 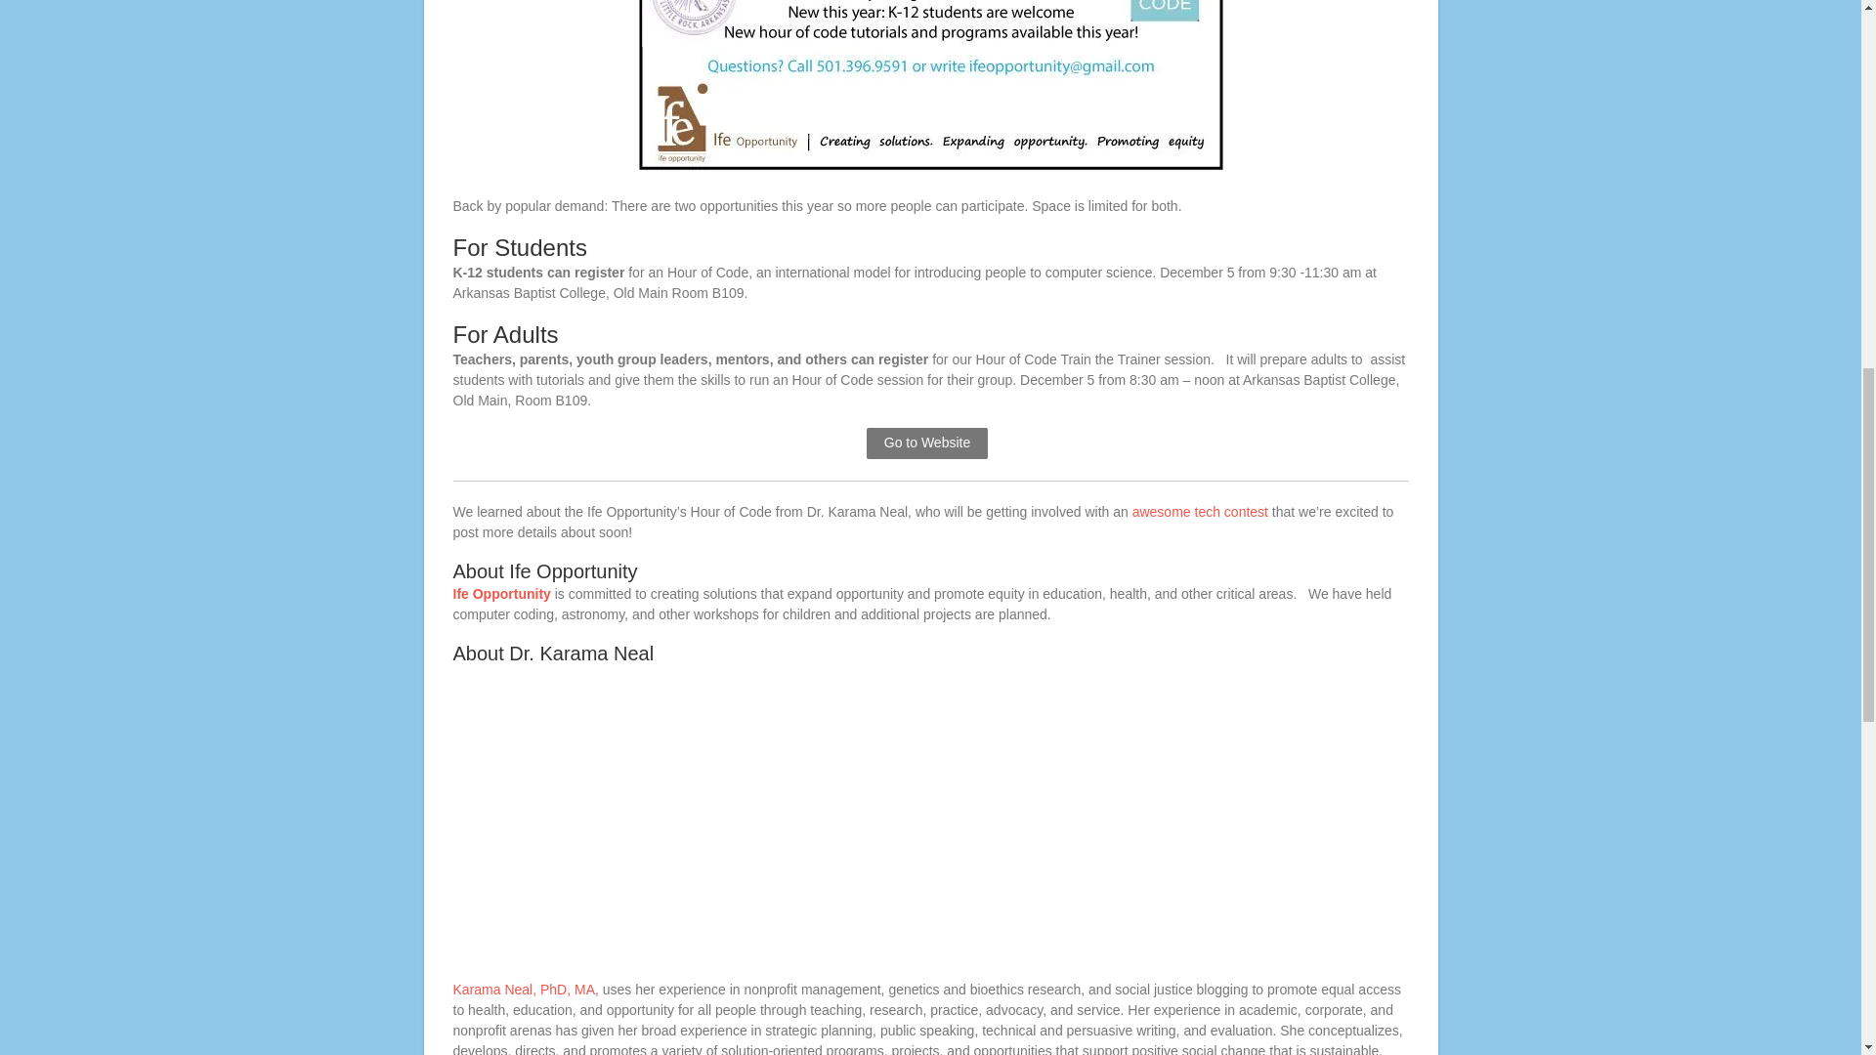 What do you see at coordinates (1200, 512) in the screenshot?
I see `awesome tech contest` at bounding box center [1200, 512].